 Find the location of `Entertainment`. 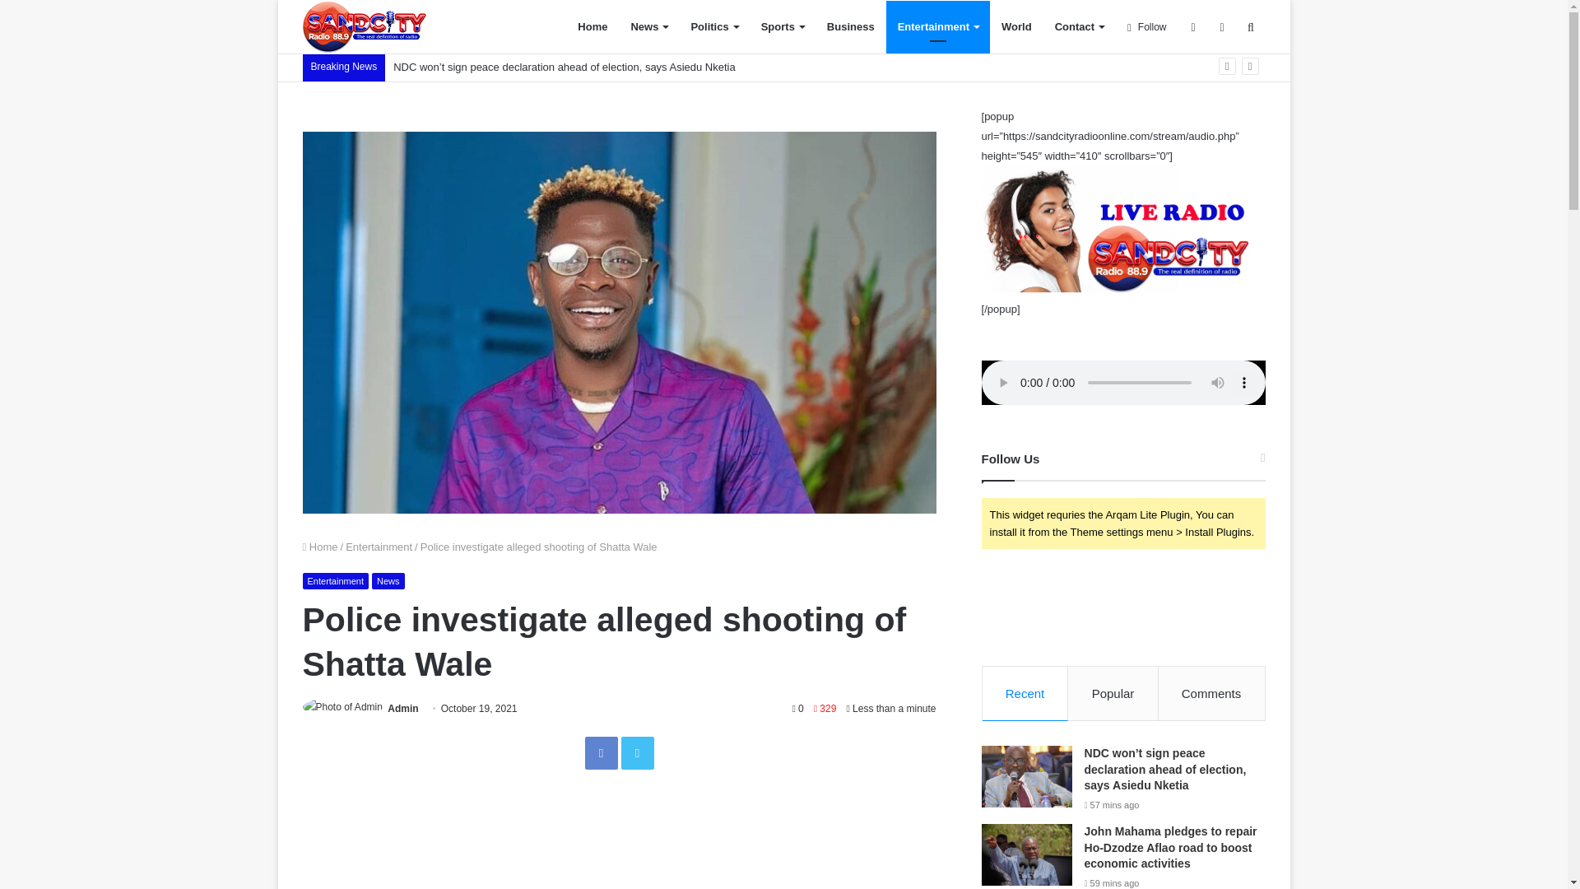

Entertainment is located at coordinates (938, 26).